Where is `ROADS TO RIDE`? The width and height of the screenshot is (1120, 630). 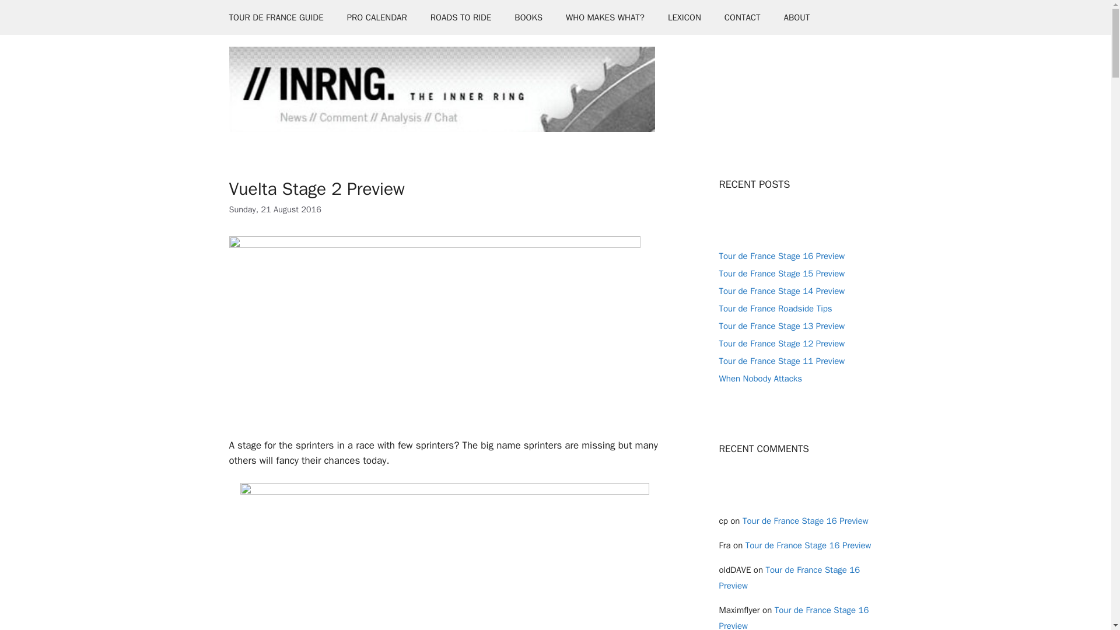 ROADS TO RIDE is located at coordinates (461, 17).